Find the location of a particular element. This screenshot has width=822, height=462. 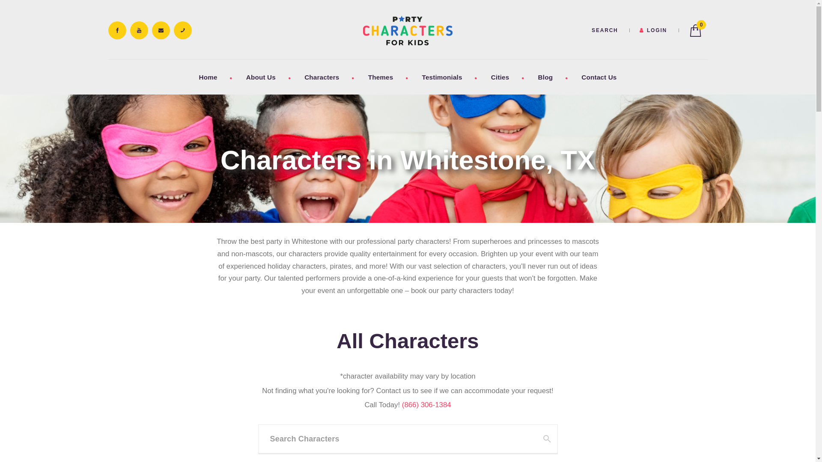

Blog is located at coordinates (545, 77).